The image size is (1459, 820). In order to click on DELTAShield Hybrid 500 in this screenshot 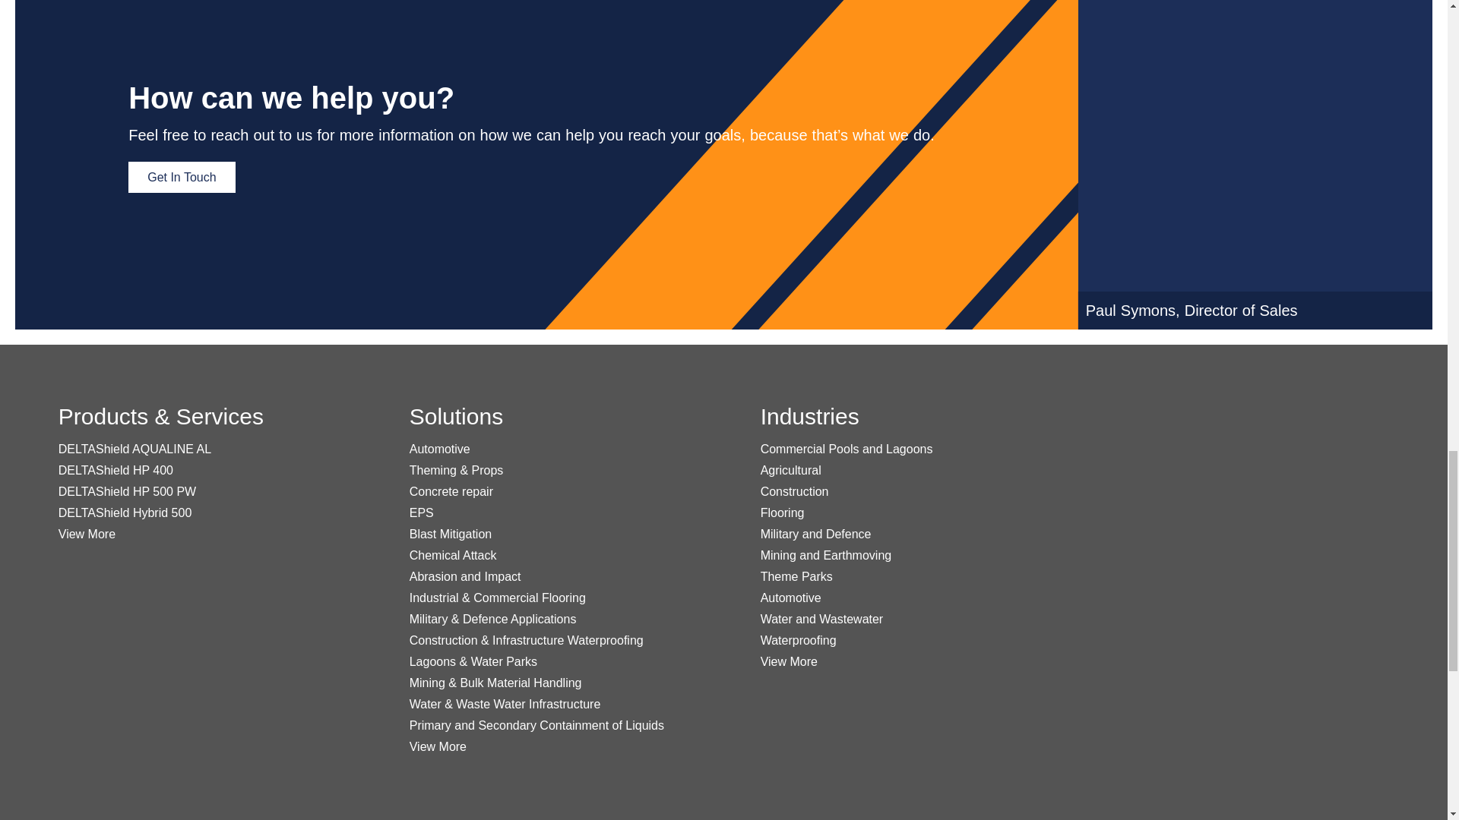, I will do `click(125, 512)`.